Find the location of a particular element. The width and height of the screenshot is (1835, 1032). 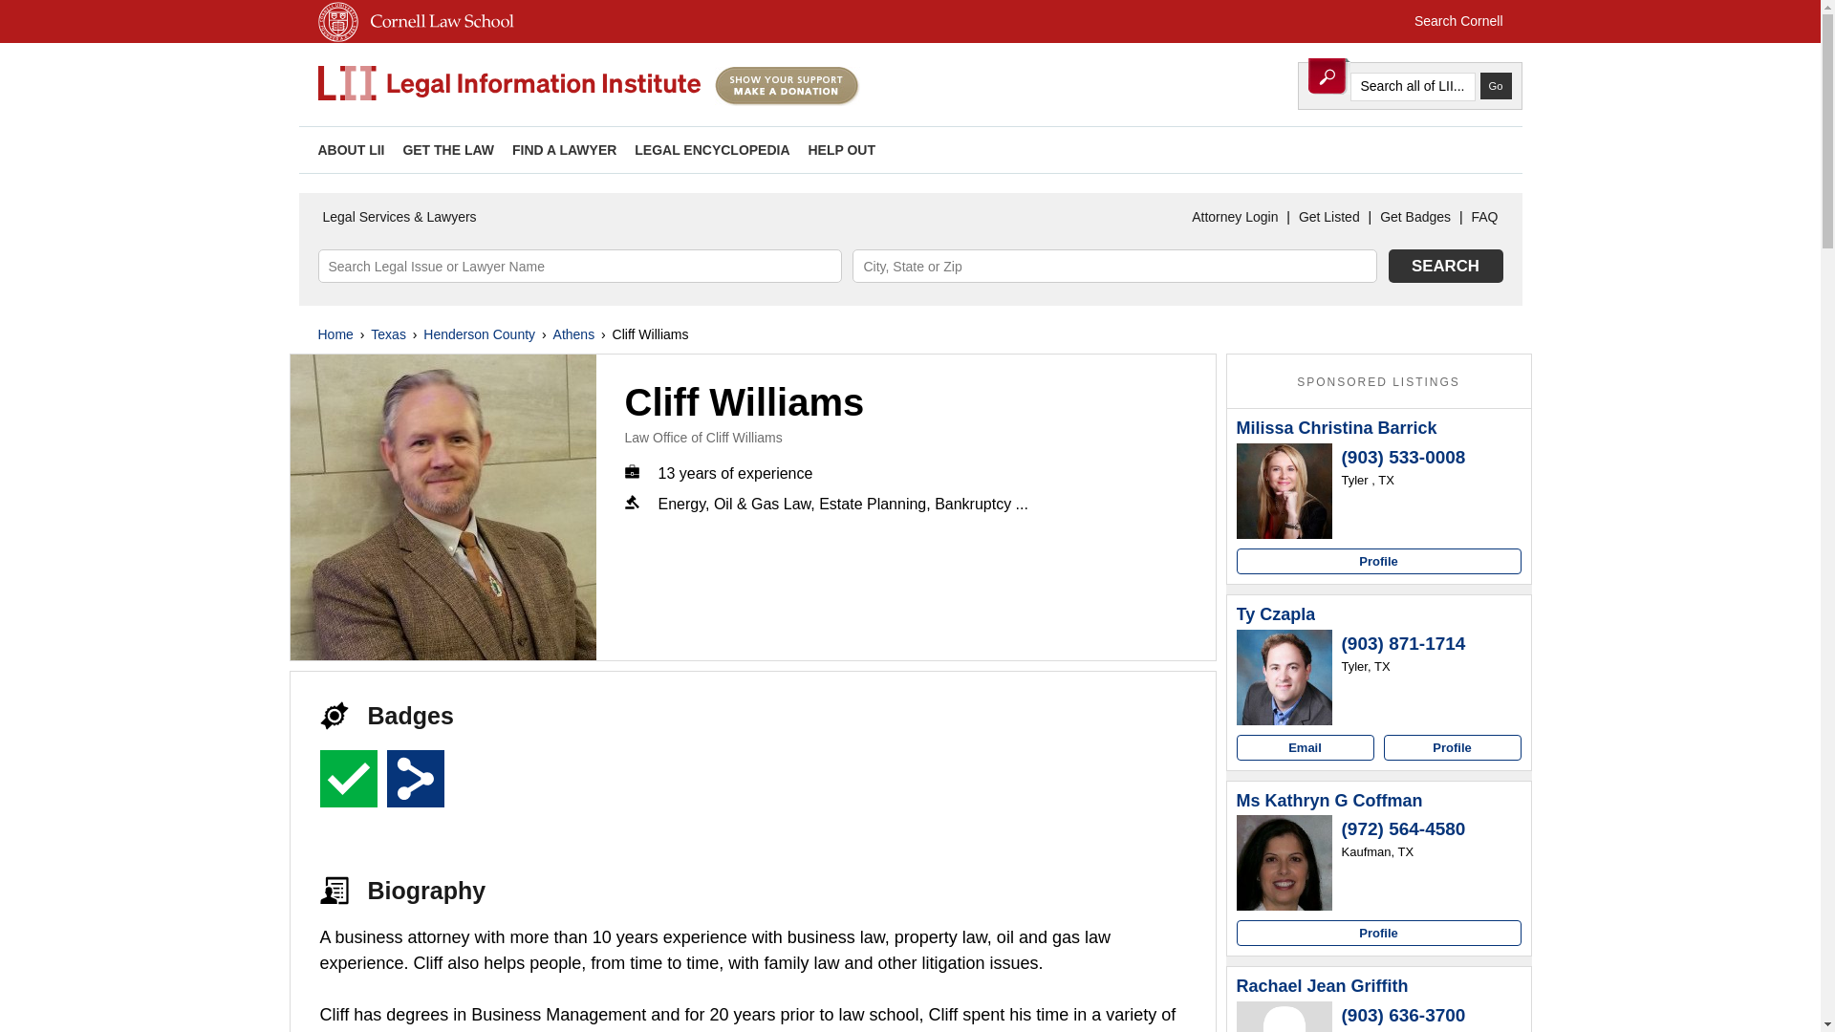

Ty Czapla is located at coordinates (1284, 677).